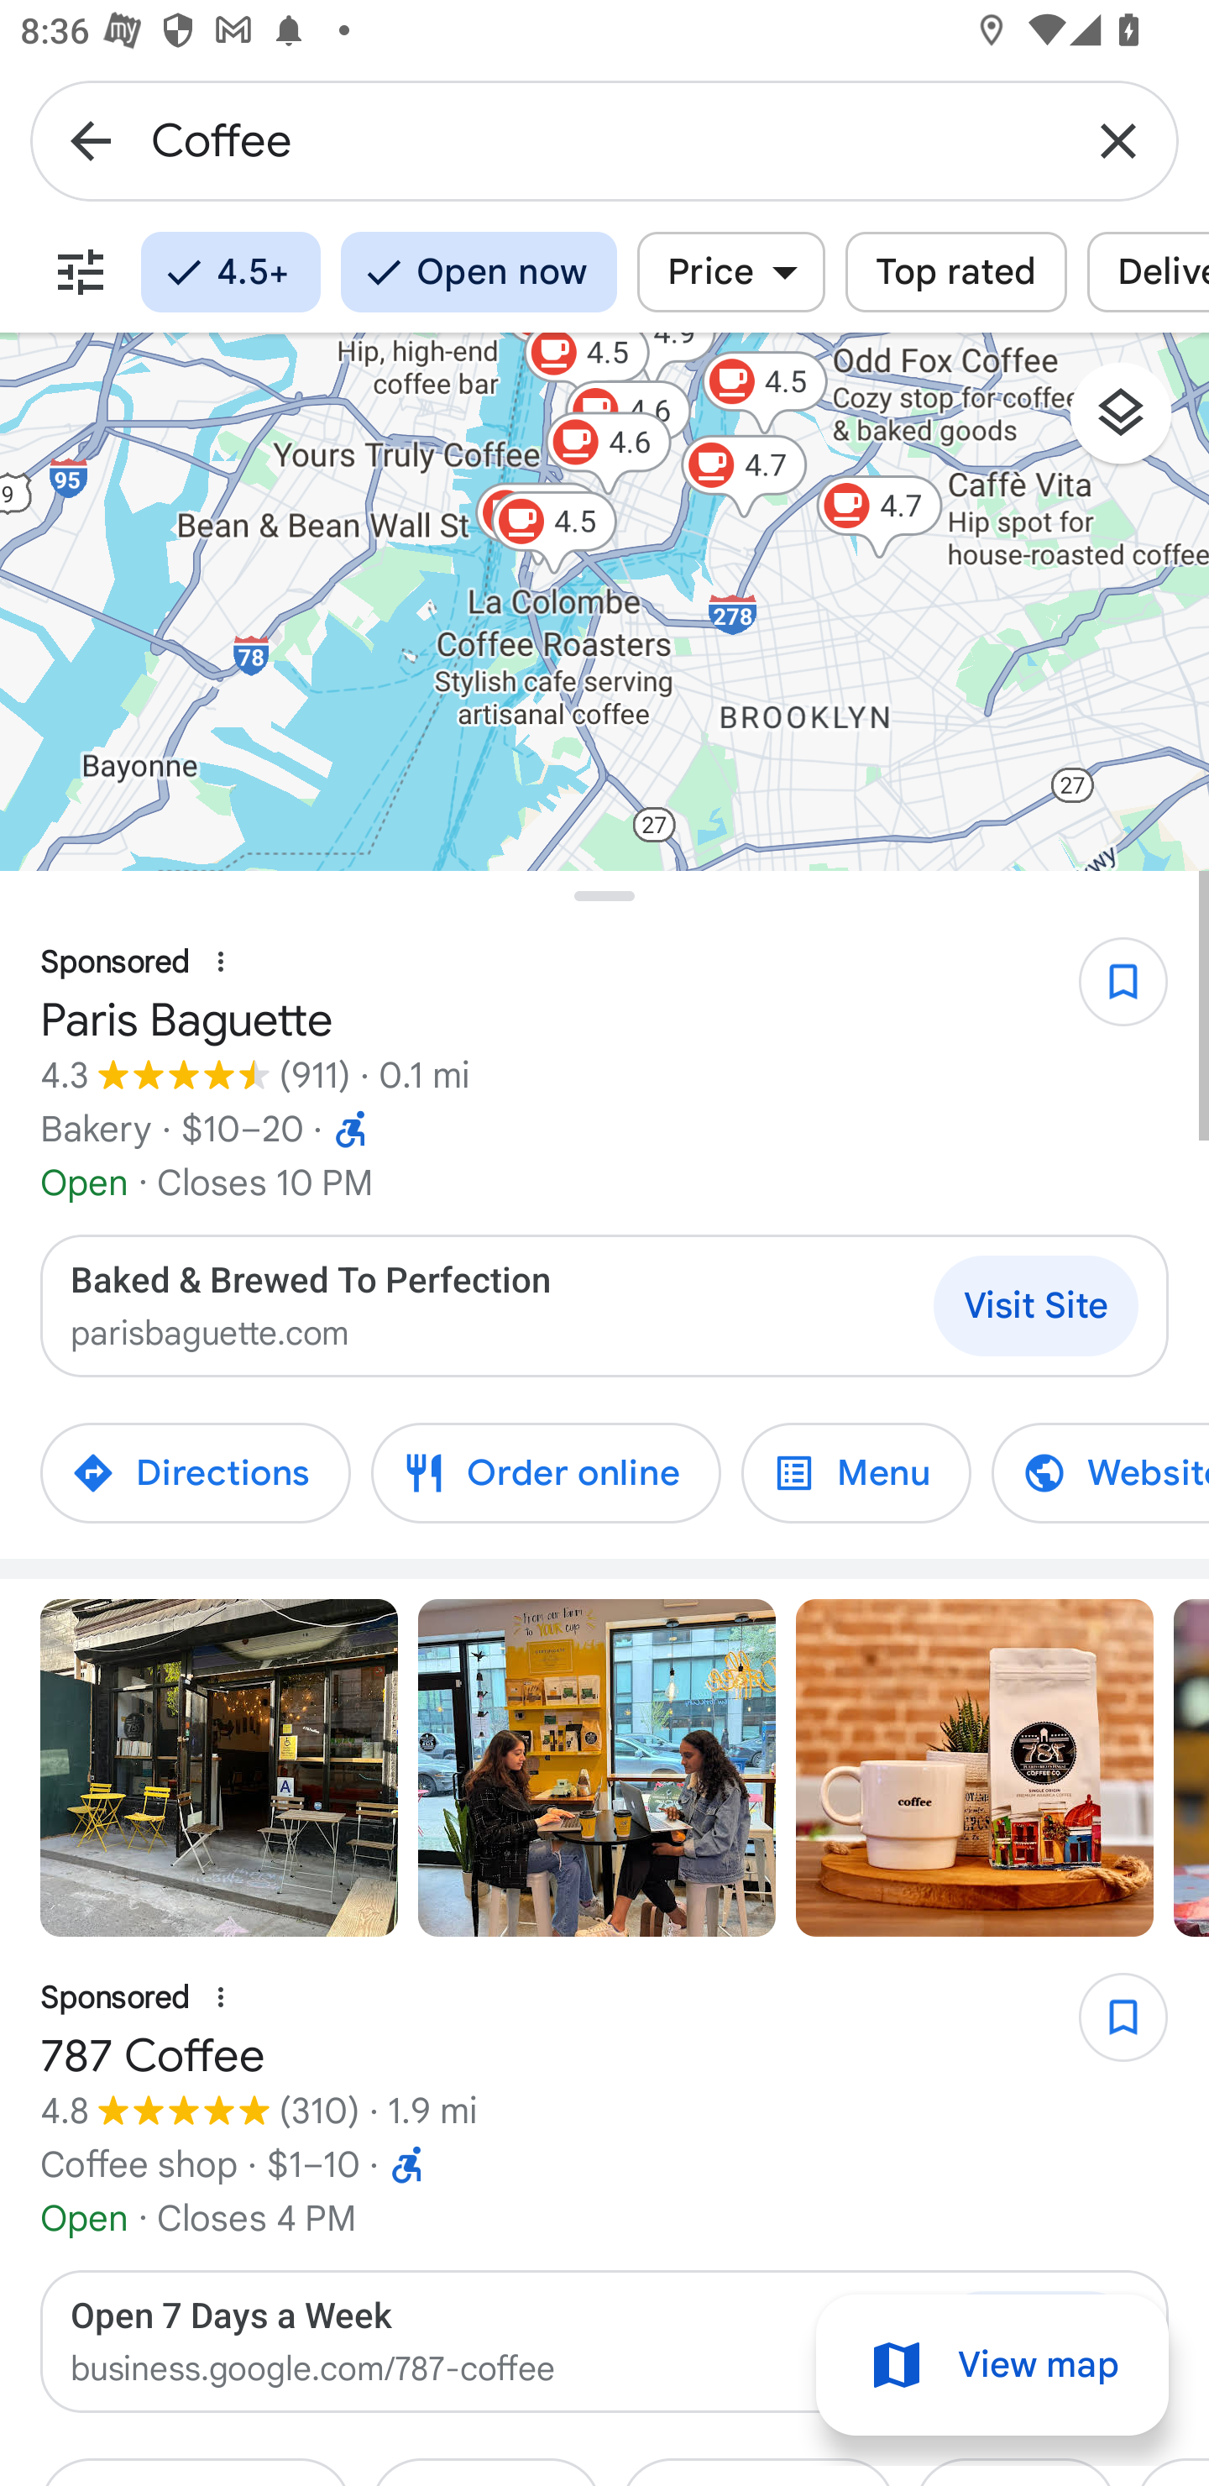  I want to click on Photo, so click(597, 1767).